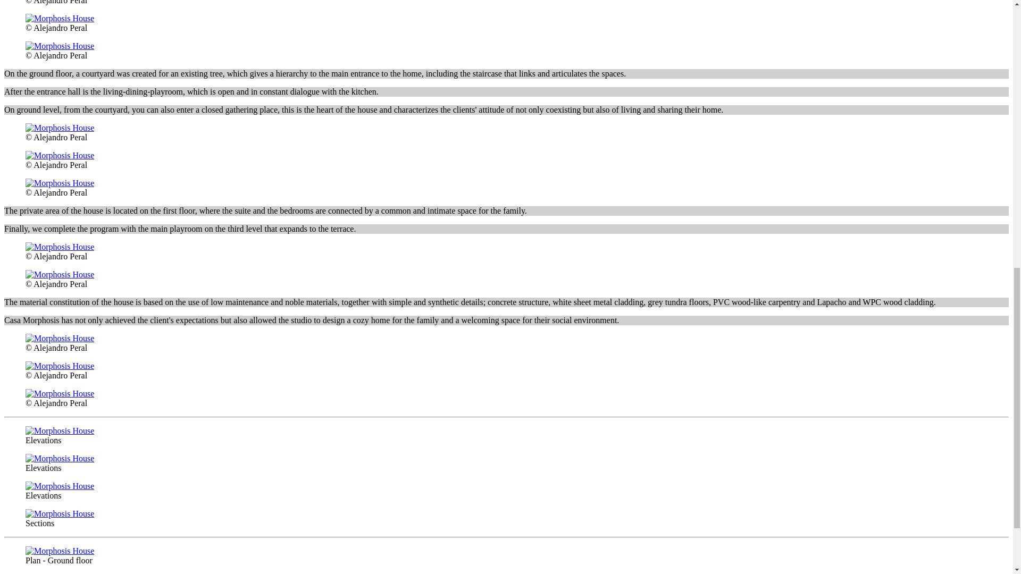 This screenshot has height=574, width=1021. Describe the element at coordinates (60, 46) in the screenshot. I see `Morphosis House` at that location.